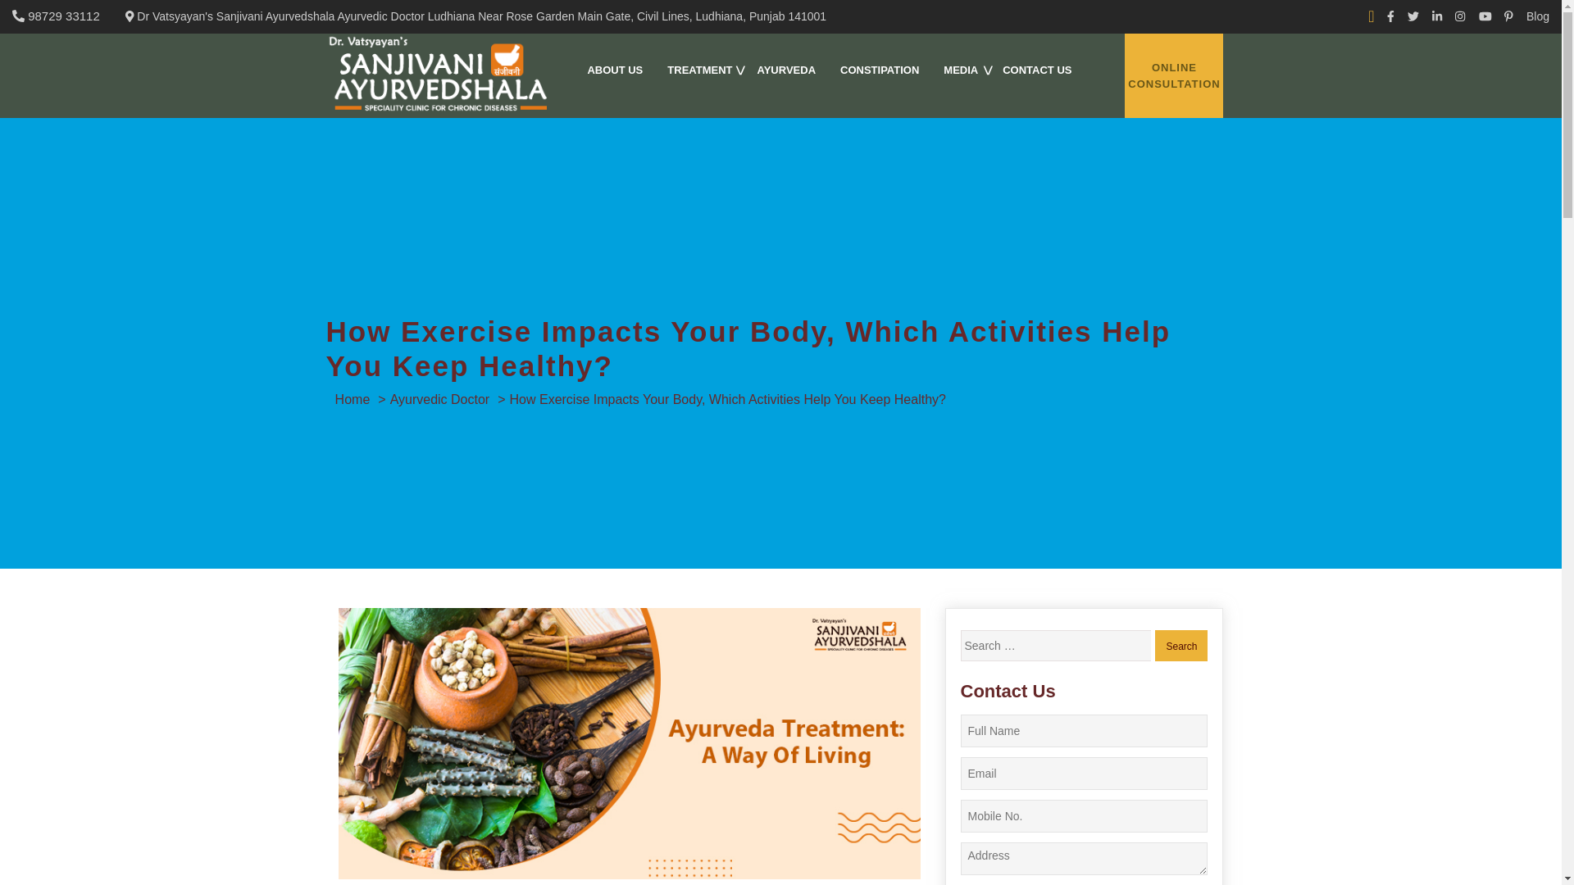 The image size is (1574, 885). Describe the element at coordinates (1538, 16) in the screenshot. I see `Blog` at that location.